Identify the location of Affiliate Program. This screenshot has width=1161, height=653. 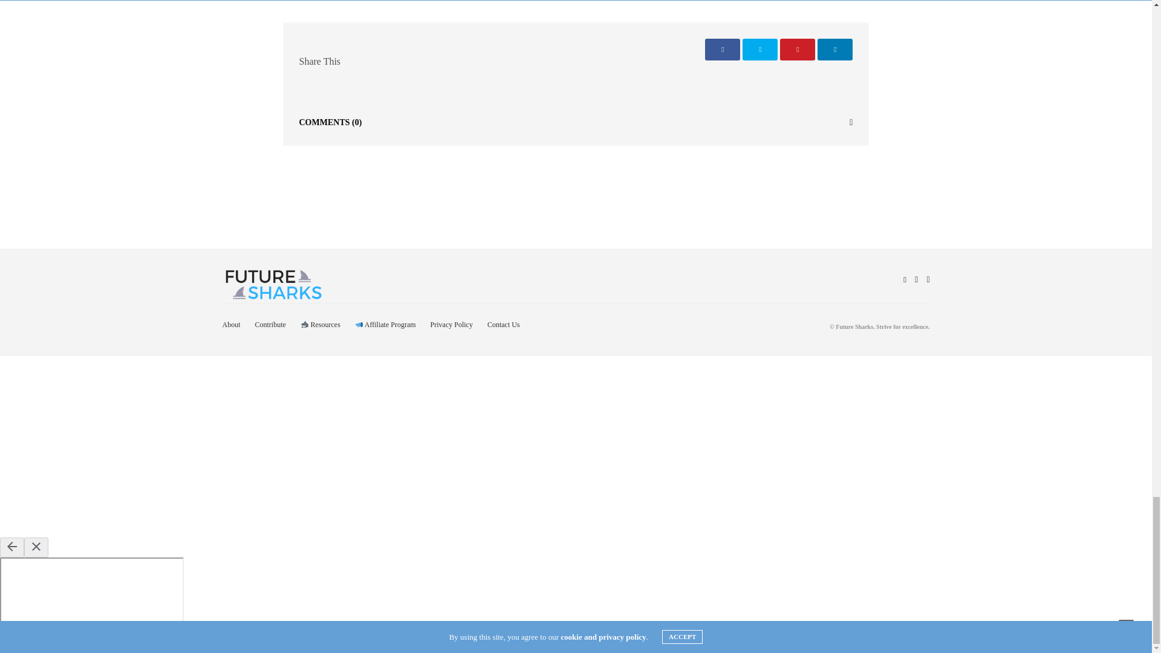
(385, 325).